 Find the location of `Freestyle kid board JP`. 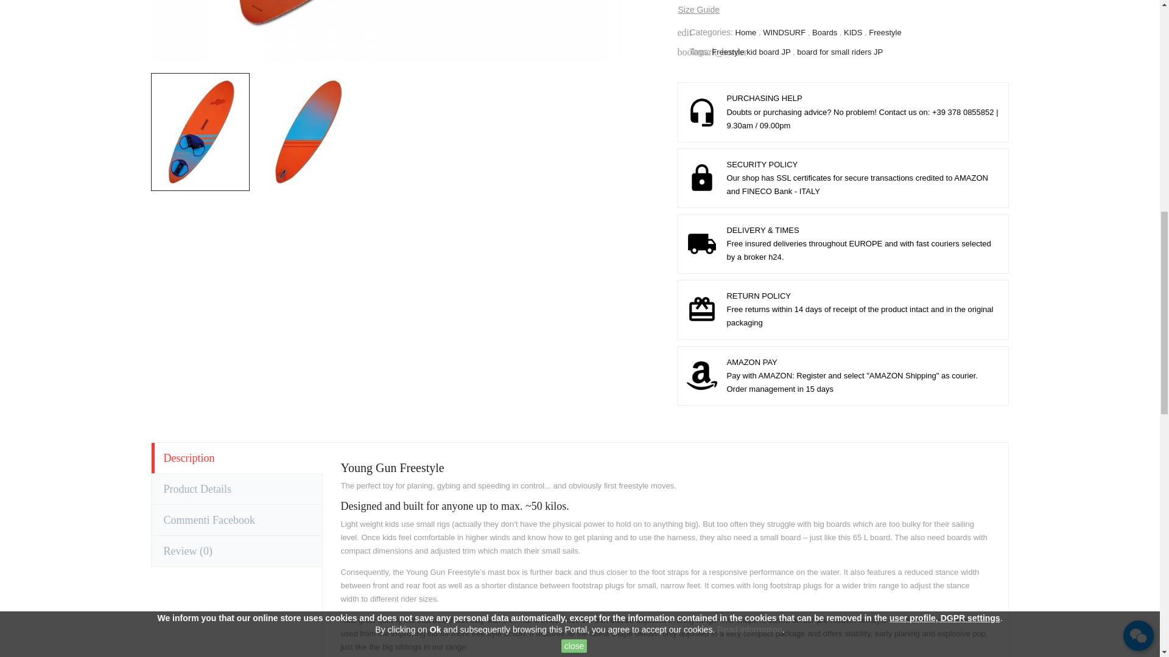

Freestyle kid board JP is located at coordinates (752, 51).